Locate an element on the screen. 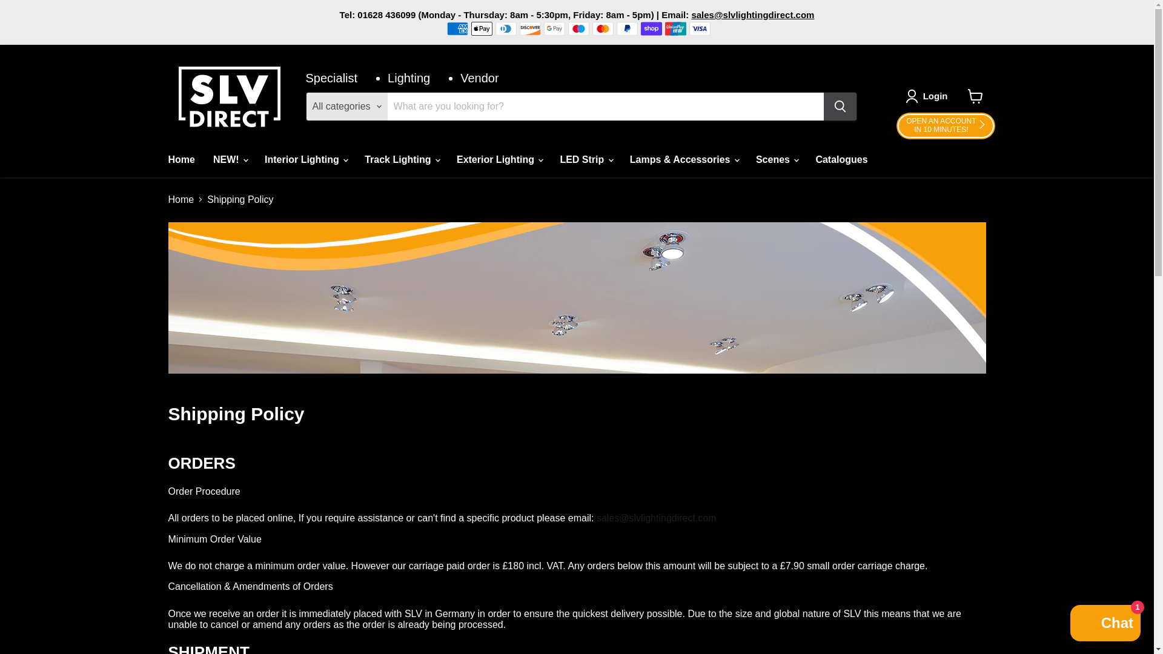 The image size is (1163, 654). Shopify online store chat is located at coordinates (1105, 624).